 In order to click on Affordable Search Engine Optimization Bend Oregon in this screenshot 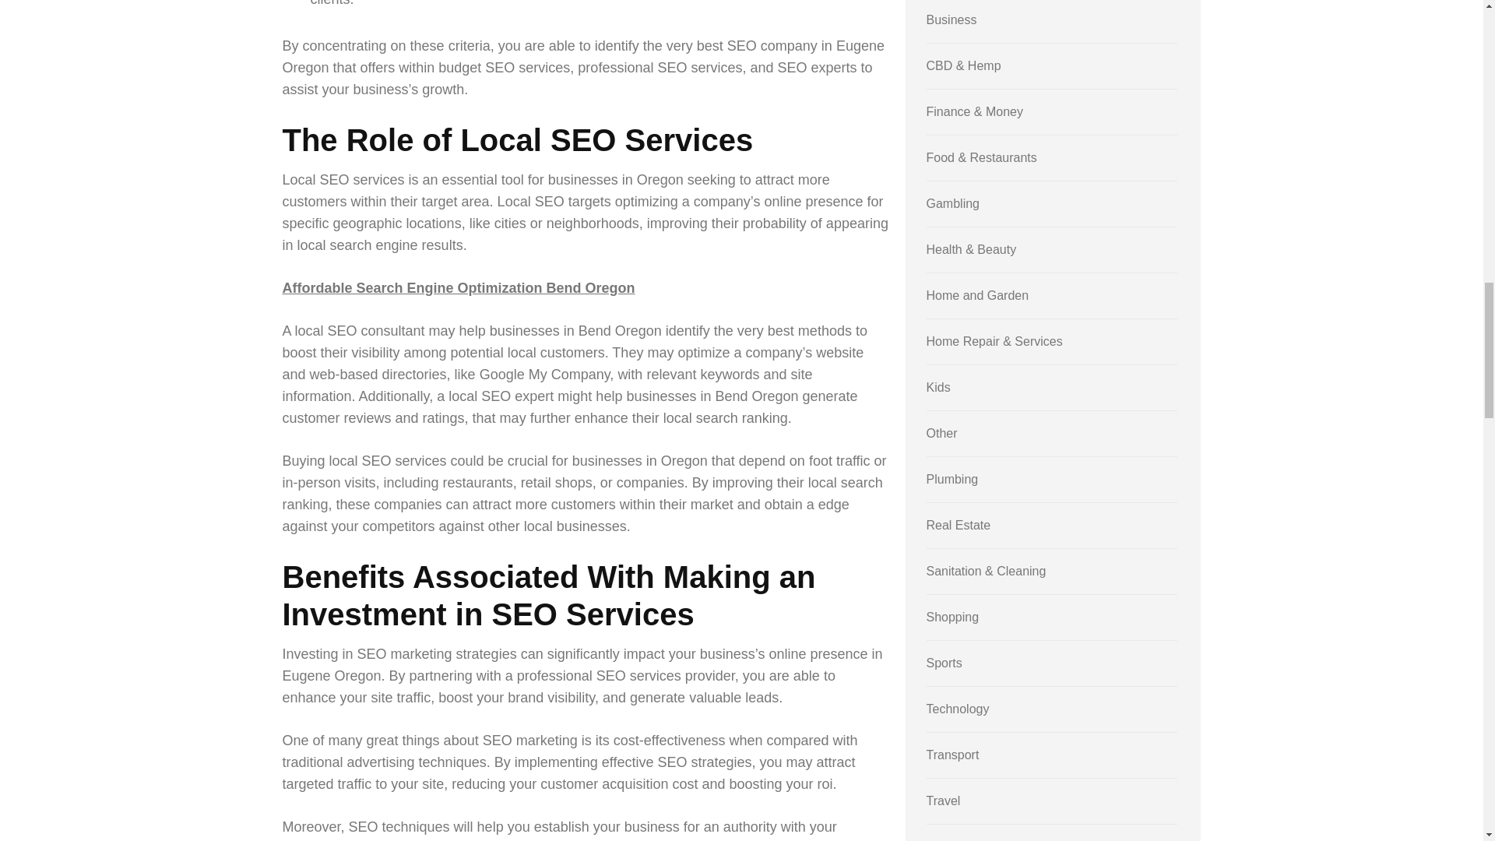, I will do `click(458, 288)`.